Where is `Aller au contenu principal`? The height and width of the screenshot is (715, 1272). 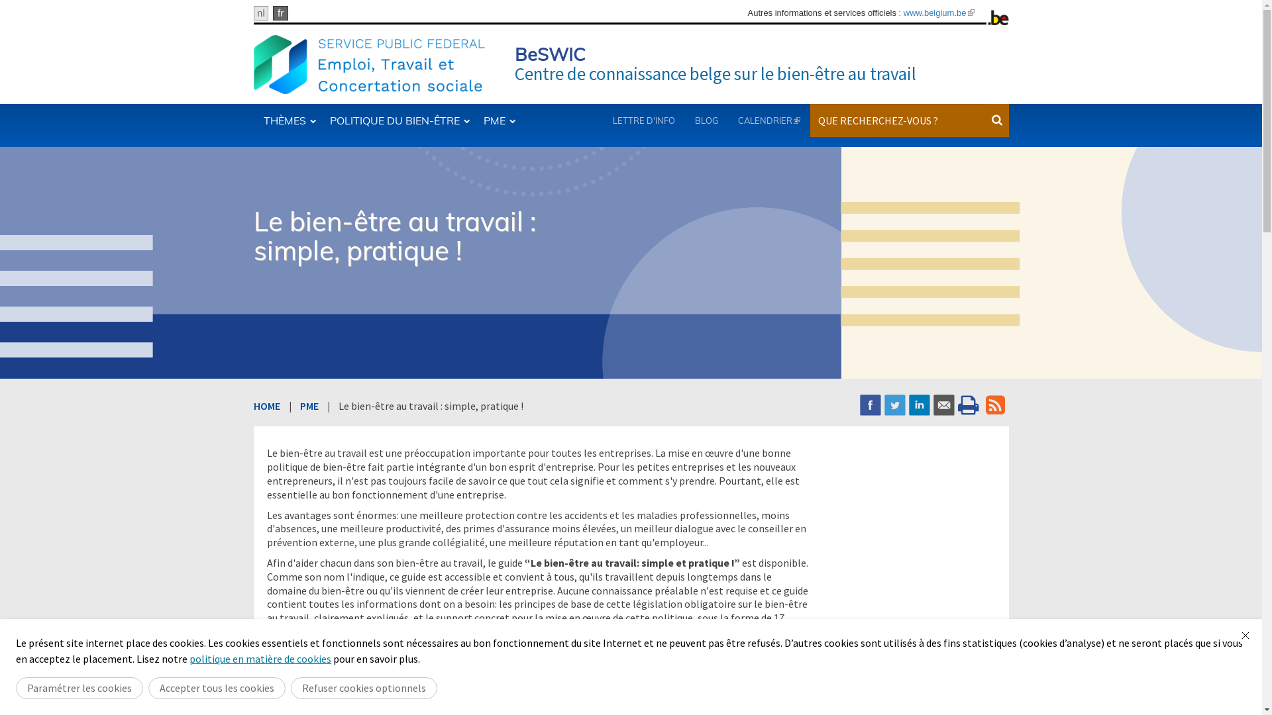 Aller au contenu principal is located at coordinates (58, 0).